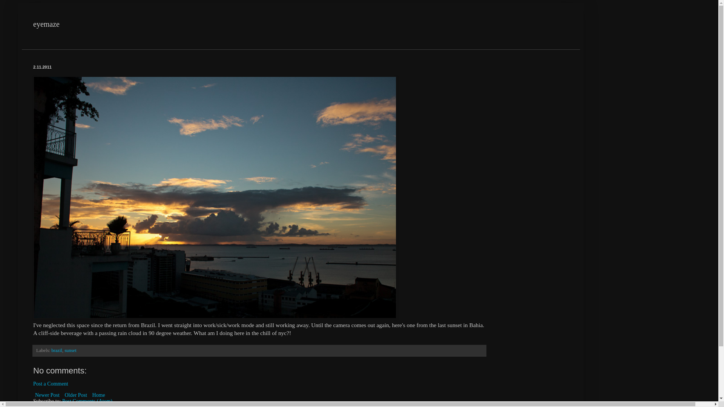  What do you see at coordinates (75, 395) in the screenshot?
I see `Older Post` at bounding box center [75, 395].